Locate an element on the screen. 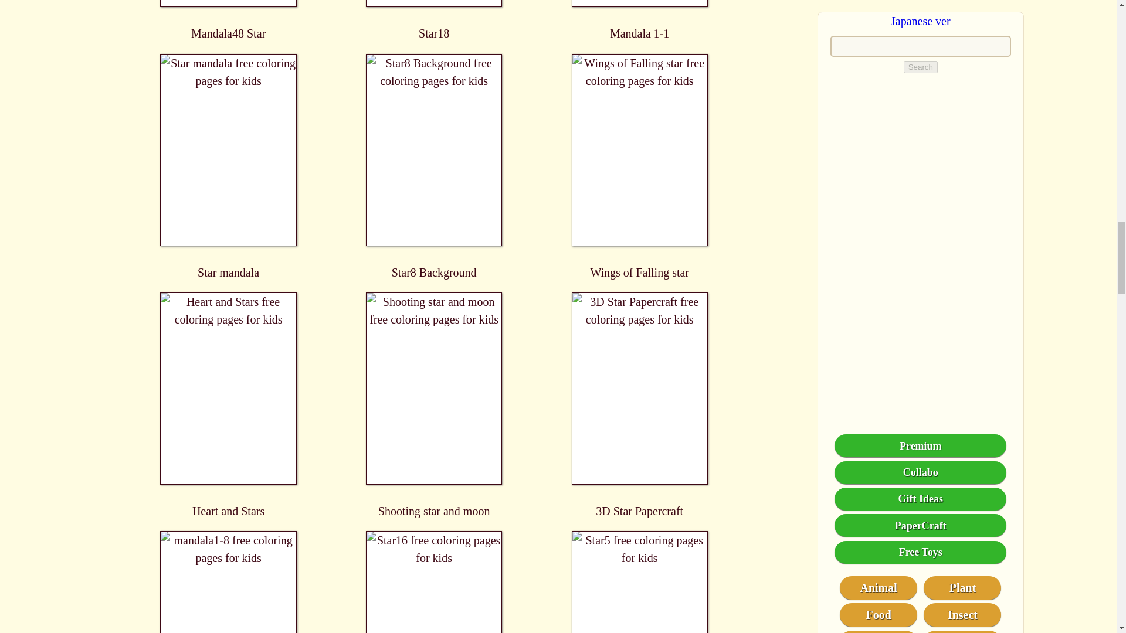 Image resolution: width=1126 pixels, height=633 pixels. Star16 is located at coordinates (434, 582).